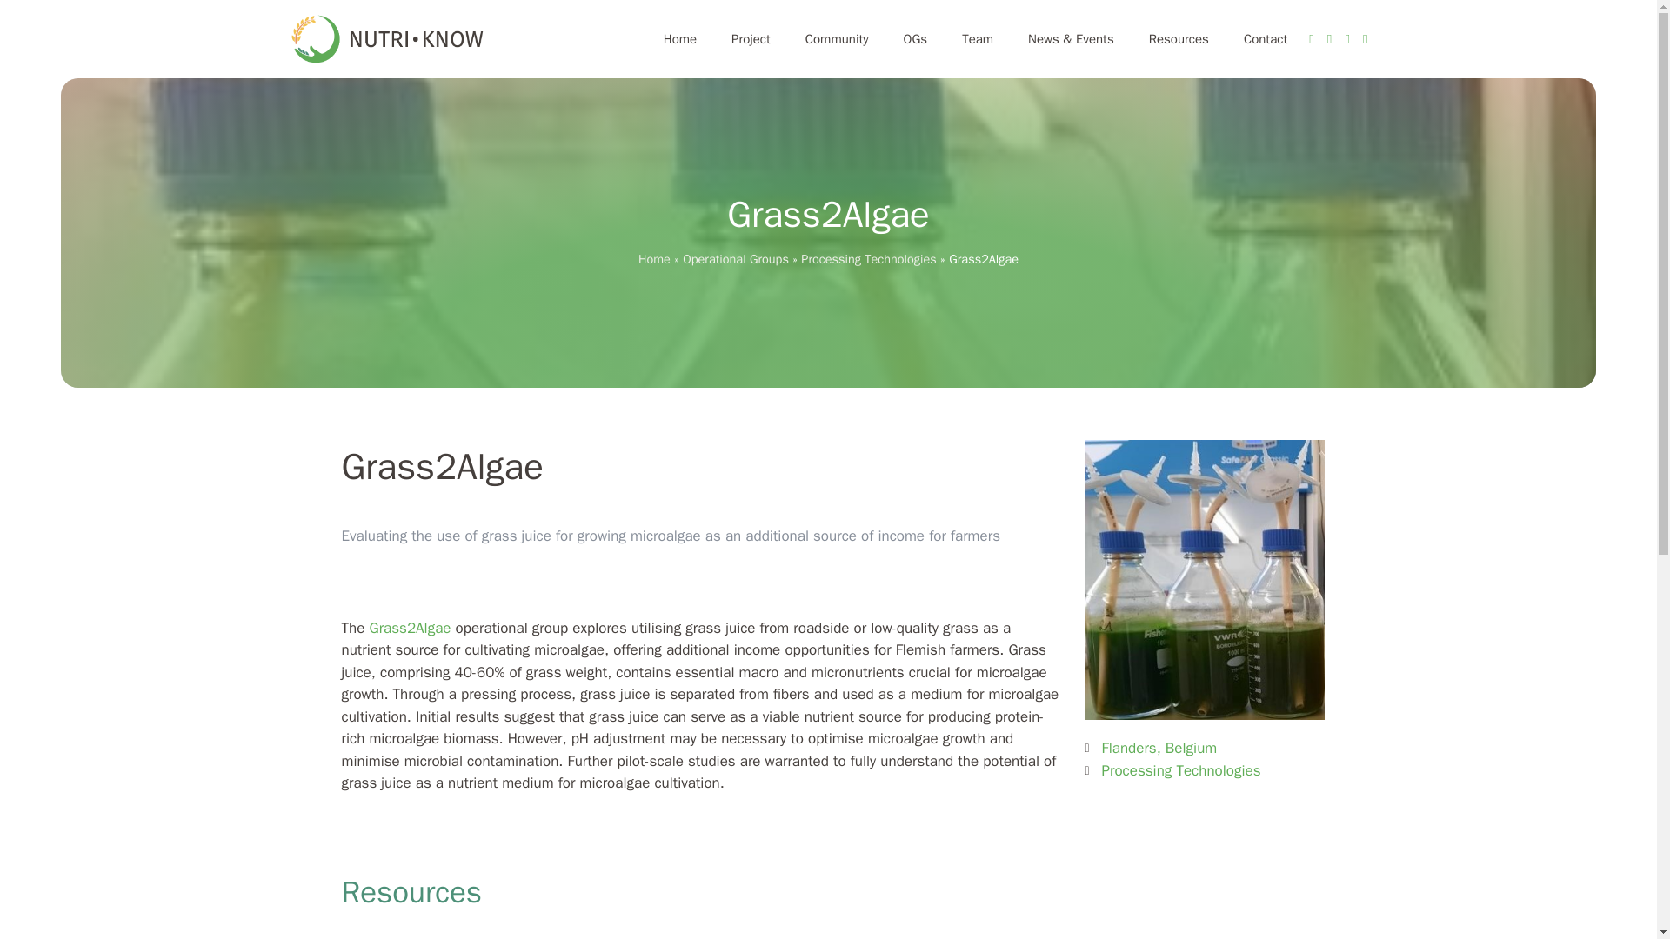  I want to click on Team, so click(978, 38).